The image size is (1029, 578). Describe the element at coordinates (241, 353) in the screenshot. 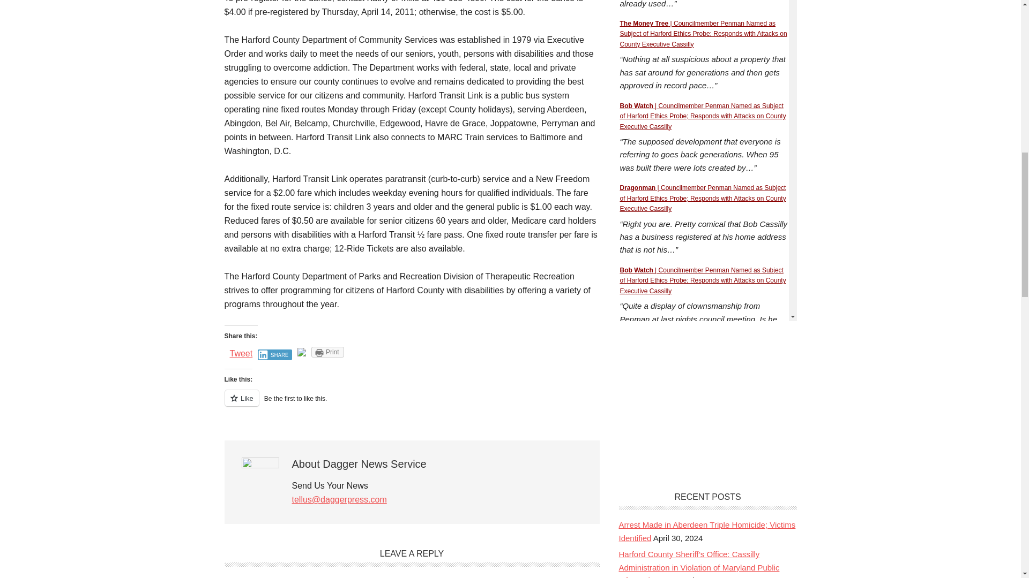

I see `Tweet` at that location.